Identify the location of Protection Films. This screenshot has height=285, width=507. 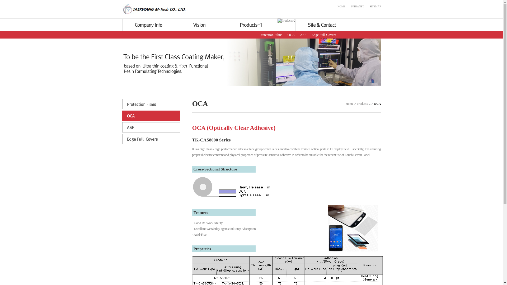
(270, 35).